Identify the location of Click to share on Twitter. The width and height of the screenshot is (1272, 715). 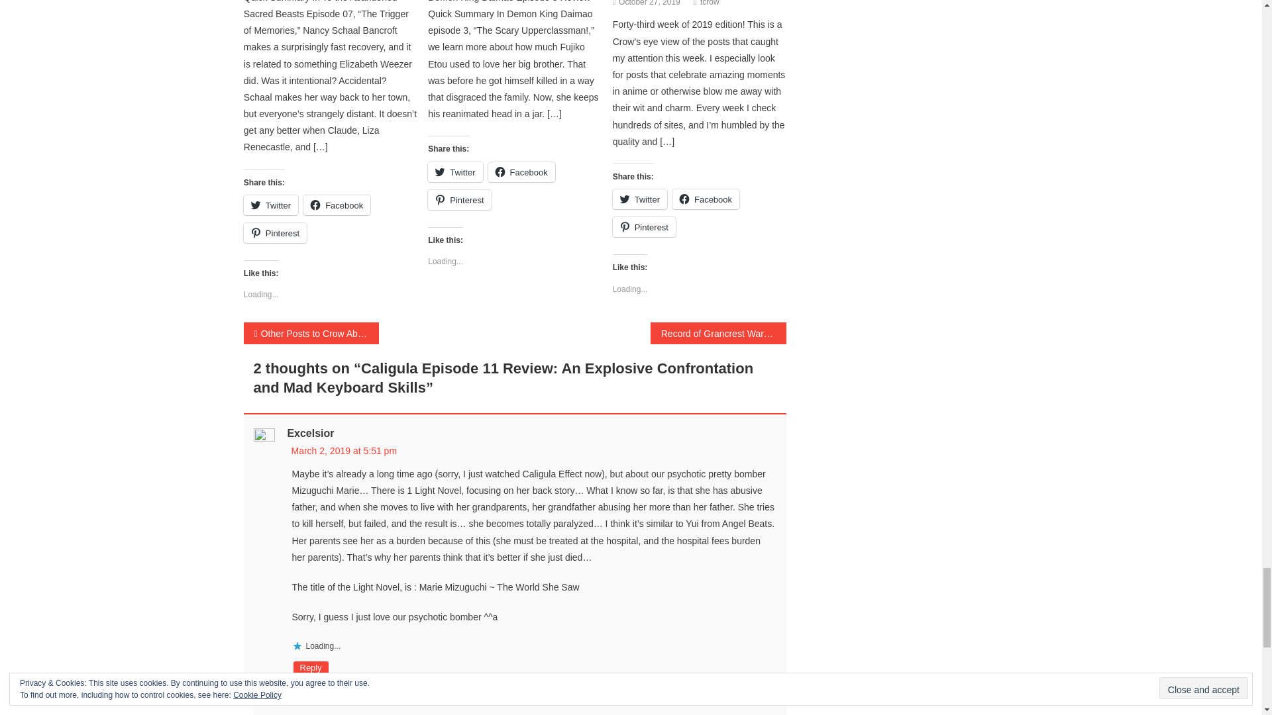
(270, 205).